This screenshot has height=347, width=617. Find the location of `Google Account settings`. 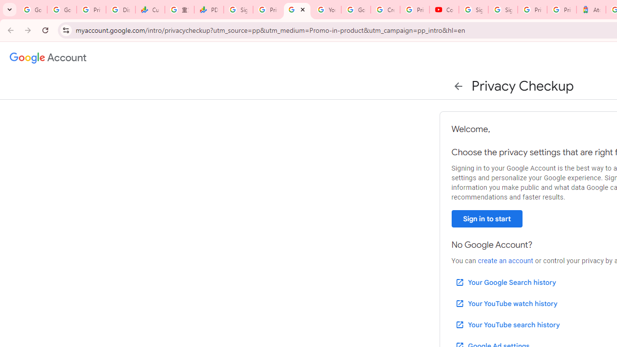

Google Account settings is located at coordinates (48, 58).